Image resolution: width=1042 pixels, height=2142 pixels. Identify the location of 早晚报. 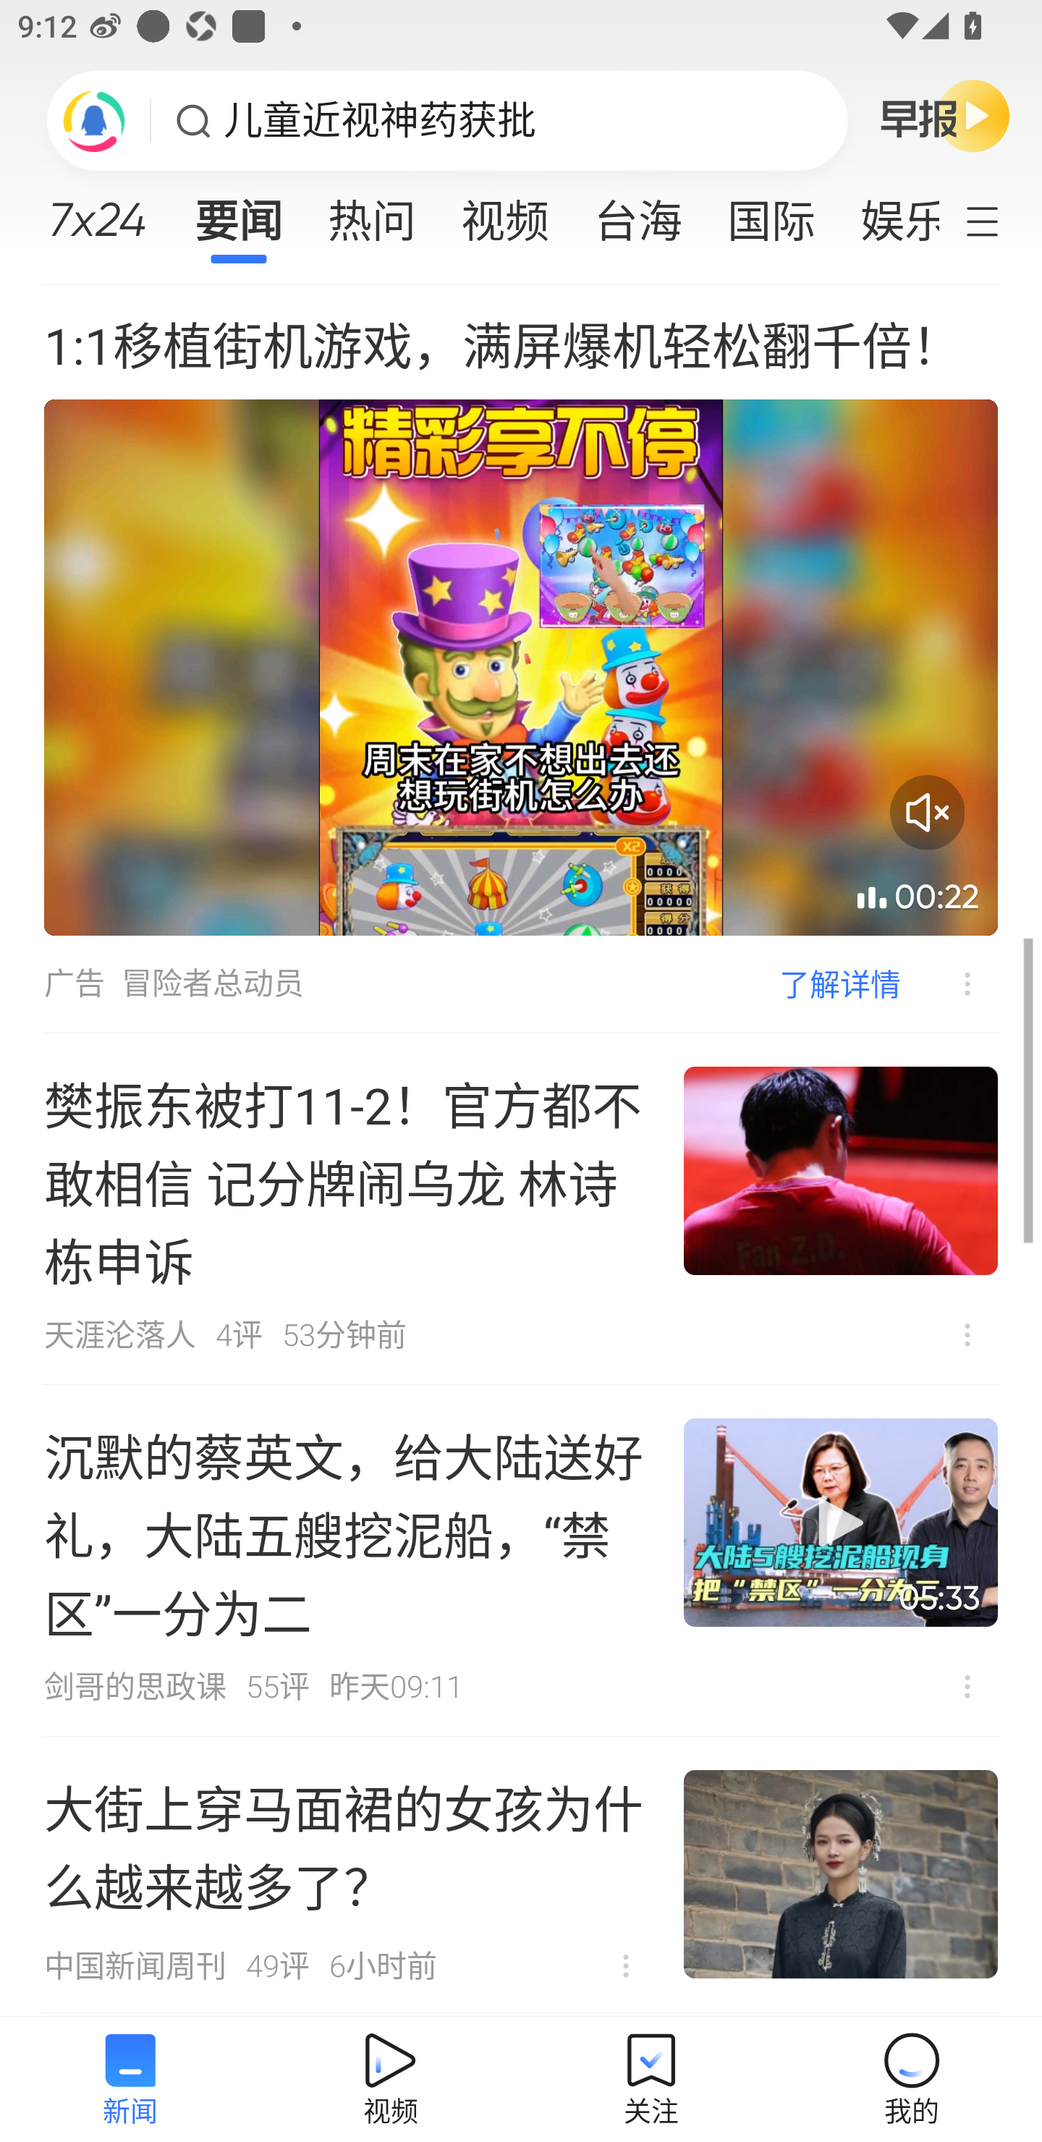
(945, 115).